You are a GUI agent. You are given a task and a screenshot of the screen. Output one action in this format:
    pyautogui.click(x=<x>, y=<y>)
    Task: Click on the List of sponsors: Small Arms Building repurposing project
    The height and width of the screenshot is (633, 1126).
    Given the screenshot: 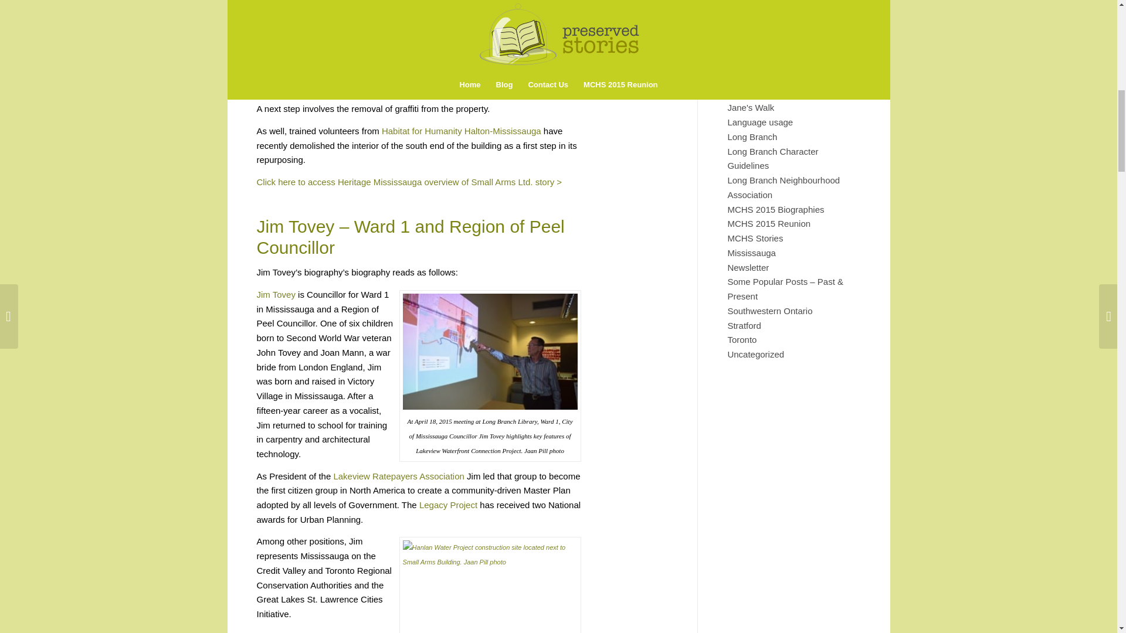 What is the action you would take?
    pyautogui.click(x=338, y=50)
    